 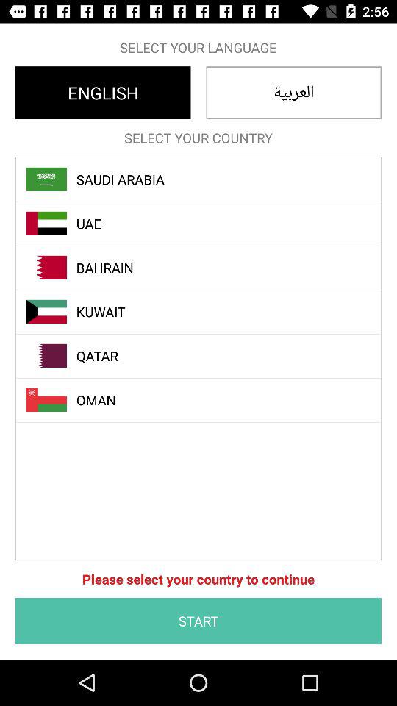 I want to click on turn on the icon above select your country icon, so click(x=103, y=93).